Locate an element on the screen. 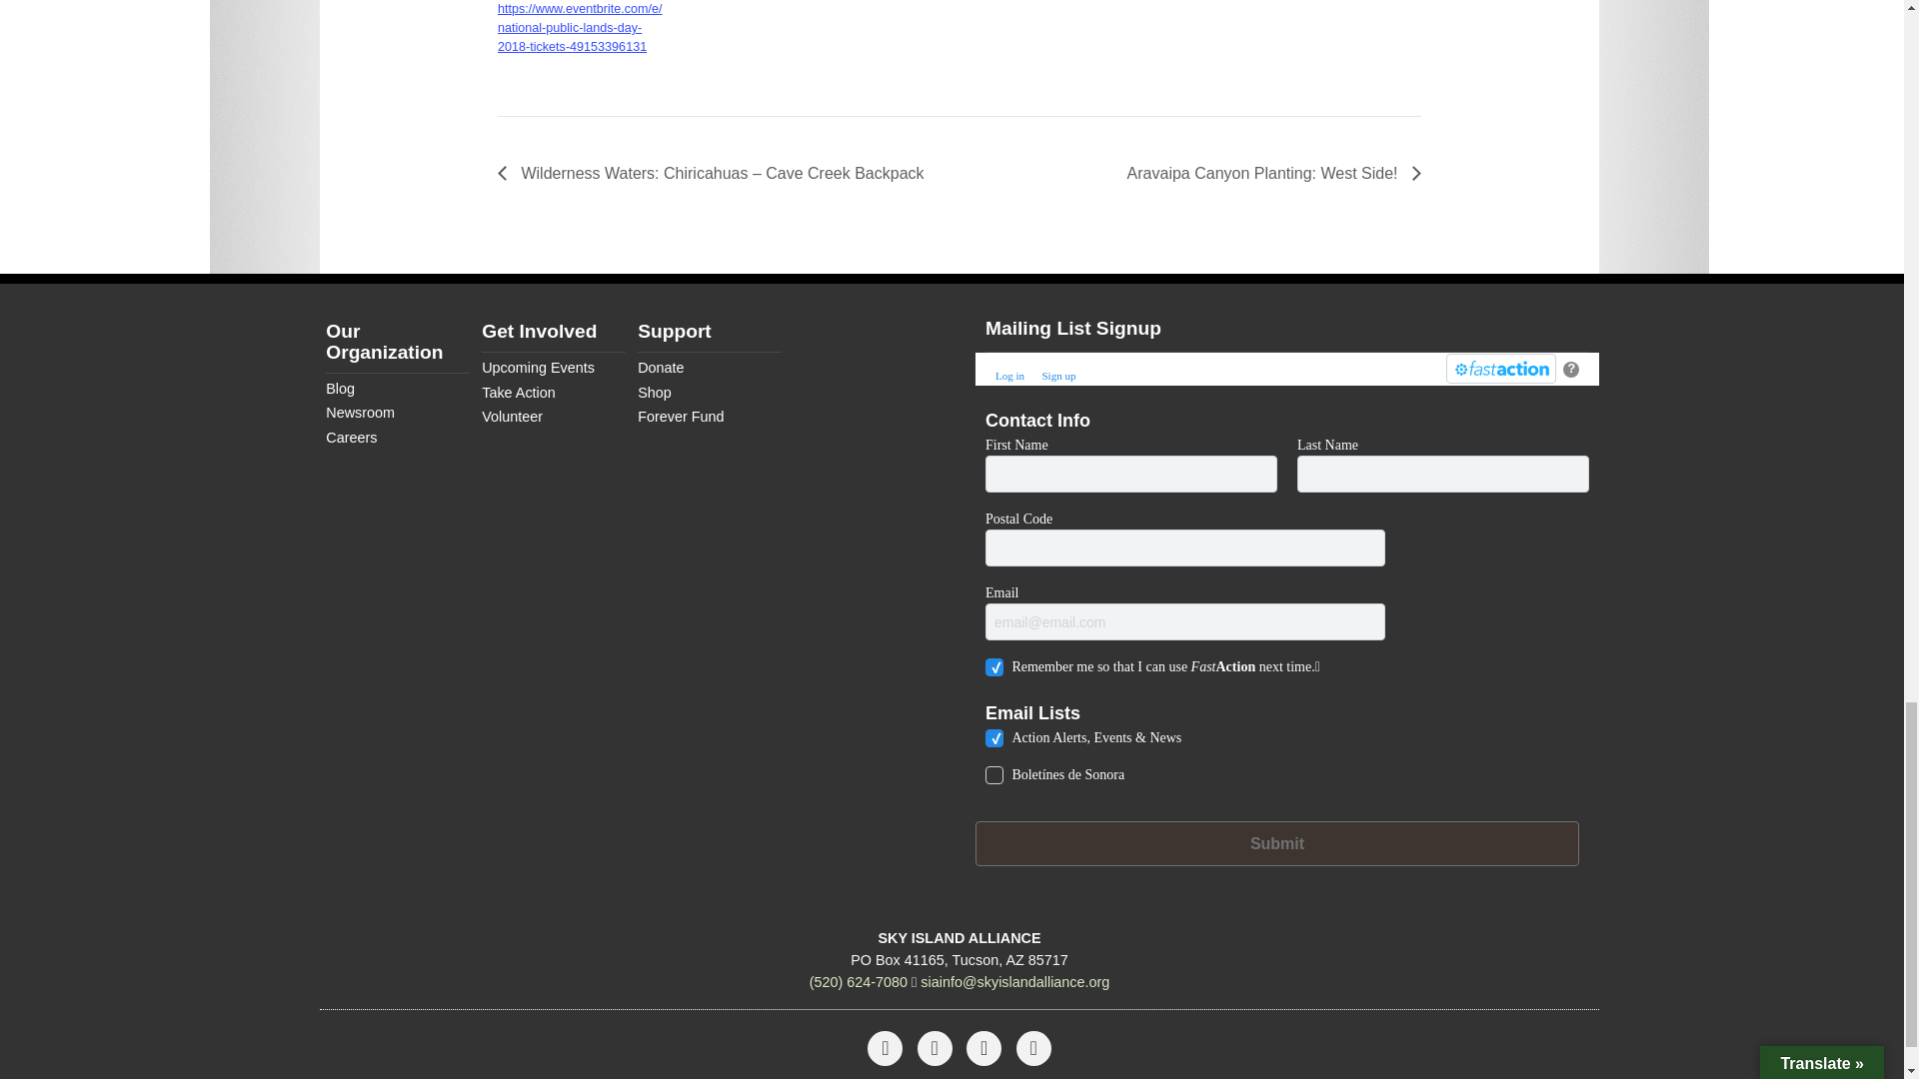  Submit is located at coordinates (1277, 843).